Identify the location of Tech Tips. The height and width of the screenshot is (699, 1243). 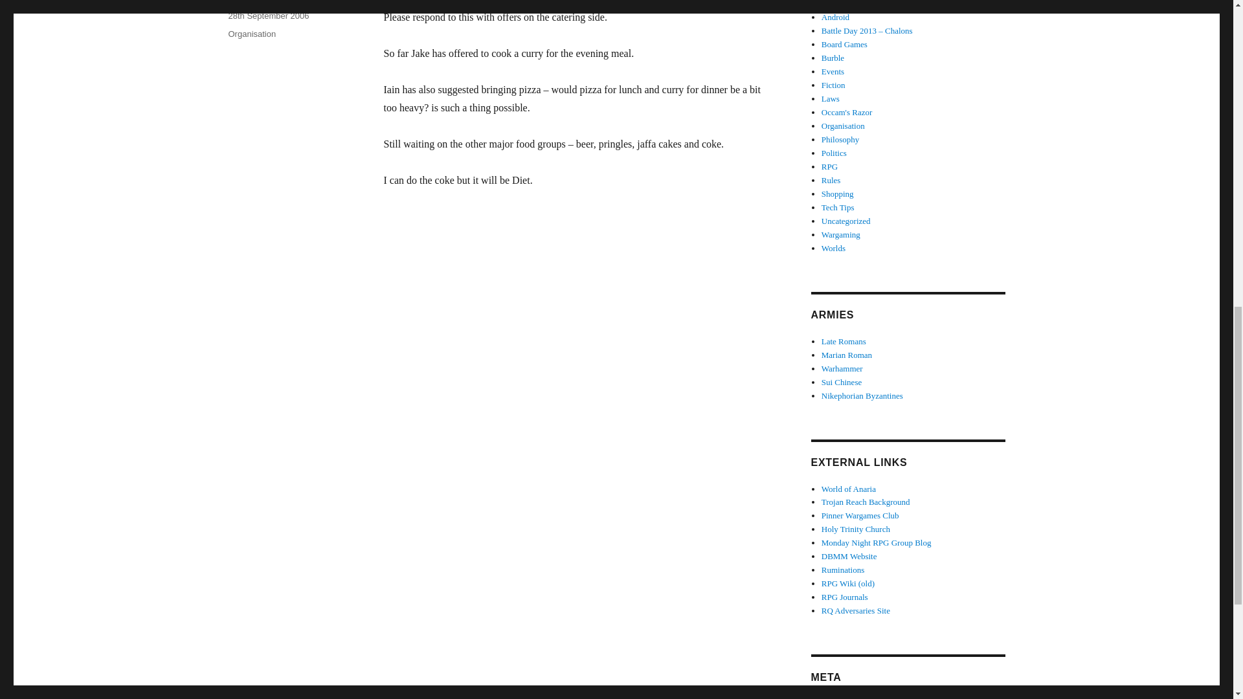
(838, 207).